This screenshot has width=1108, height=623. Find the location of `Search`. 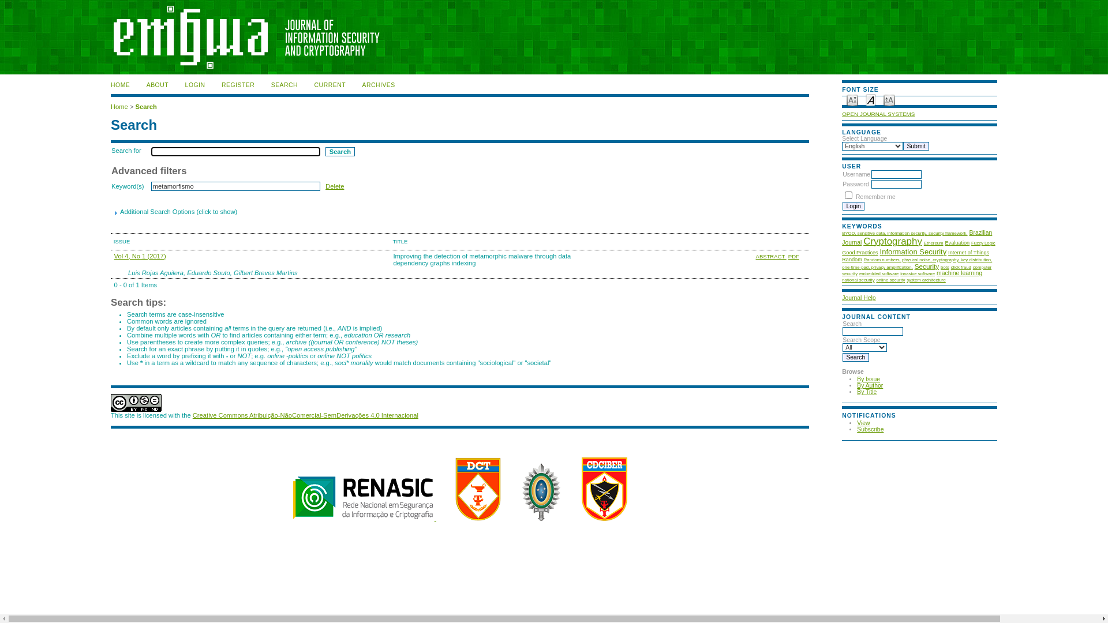

Search is located at coordinates (340, 152).